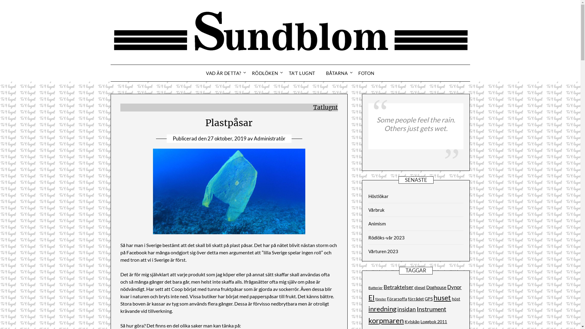 This screenshot has width=585, height=329. Describe the element at coordinates (325, 107) in the screenshot. I see `Tatlugnt` at that location.